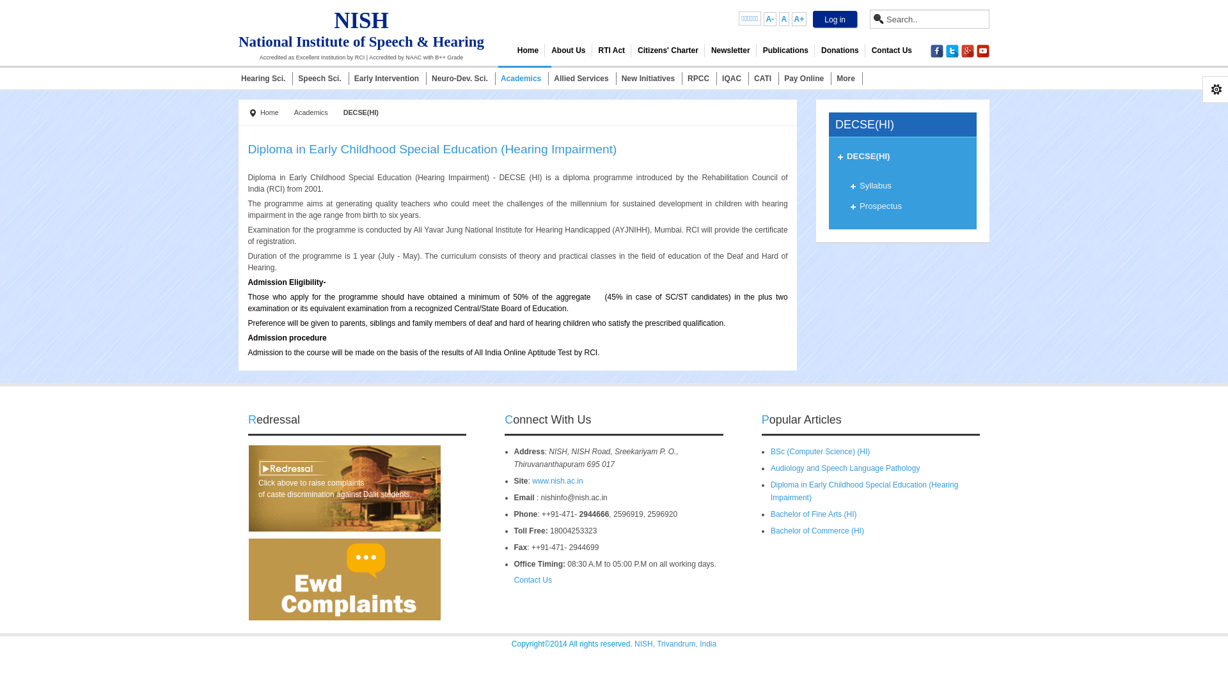  I want to click on Home, so click(528, 50).